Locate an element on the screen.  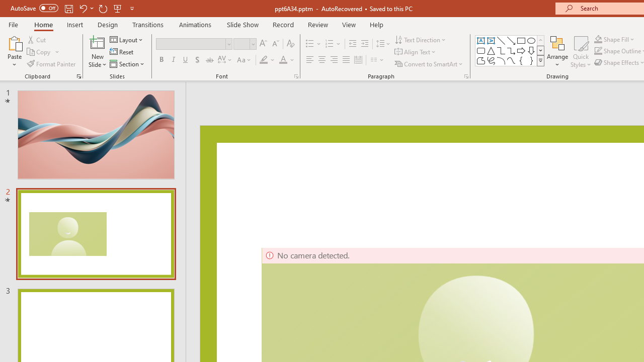
Font Color is located at coordinates (287, 60).